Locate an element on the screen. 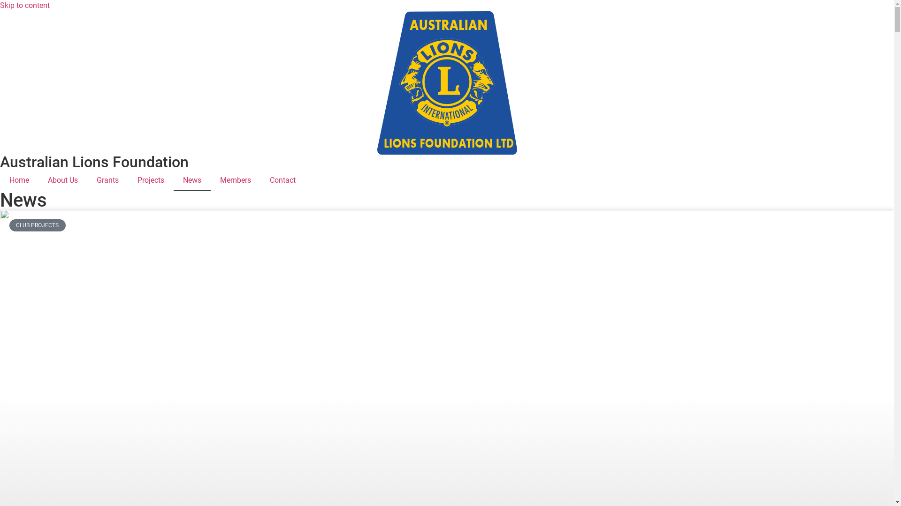  Members is located at coordinates (236, 180).